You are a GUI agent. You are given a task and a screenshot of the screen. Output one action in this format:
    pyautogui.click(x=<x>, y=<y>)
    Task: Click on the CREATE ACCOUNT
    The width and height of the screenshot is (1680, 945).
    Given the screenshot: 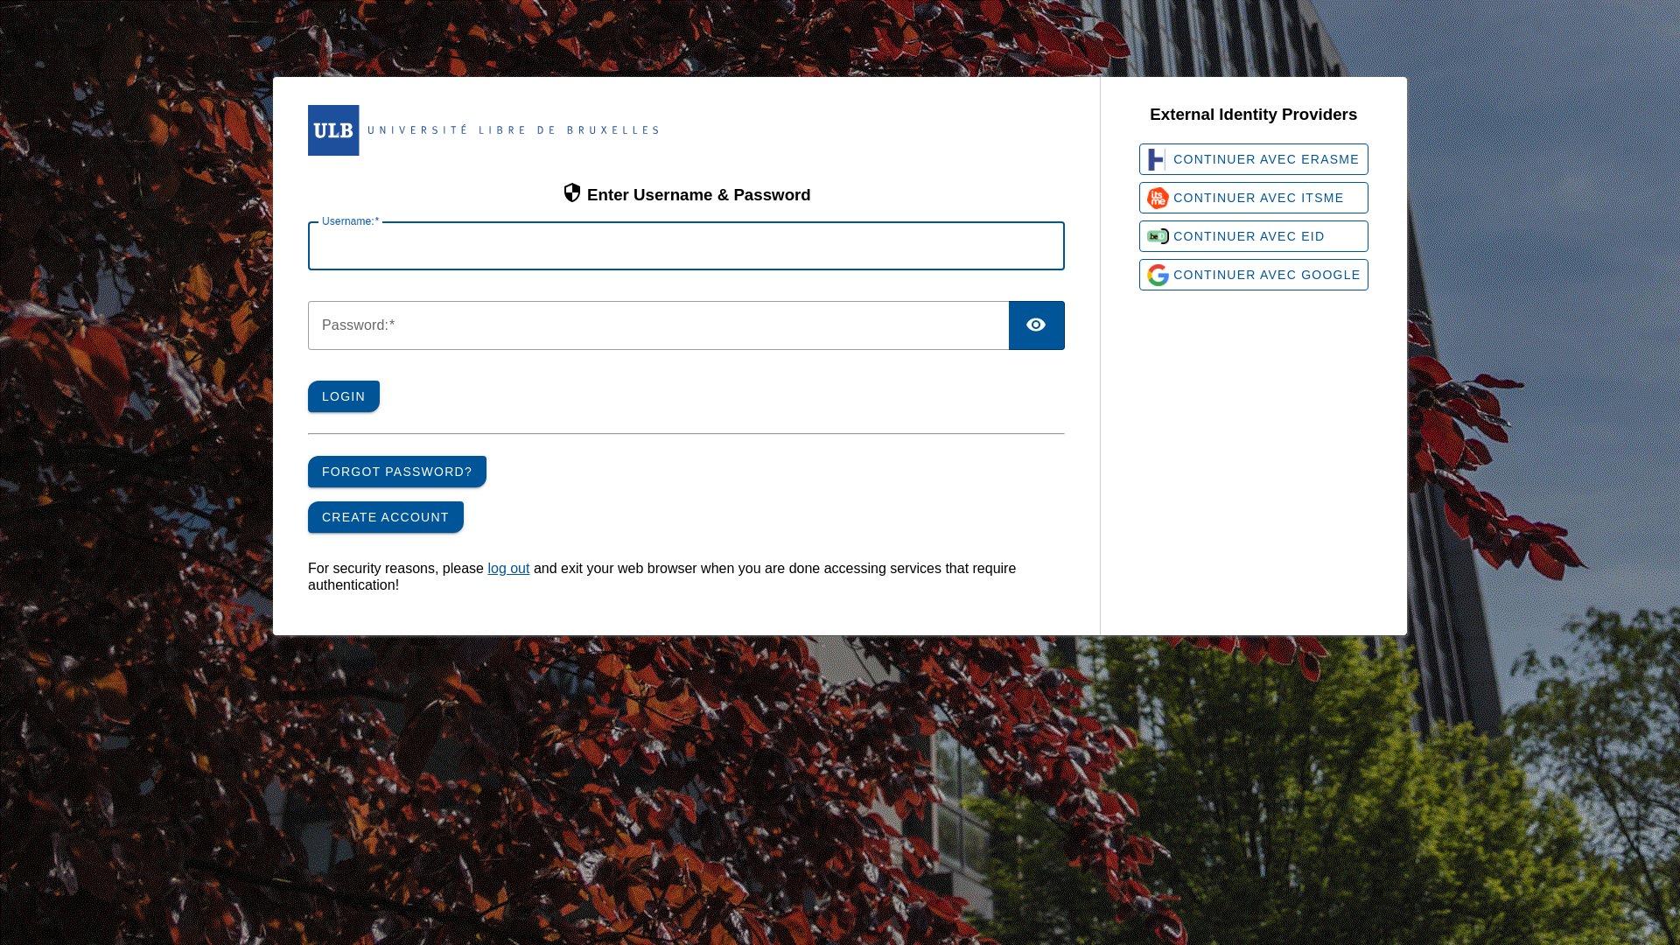 What is the action you would take?
    pyautogui.click(x=386, y=517)
    